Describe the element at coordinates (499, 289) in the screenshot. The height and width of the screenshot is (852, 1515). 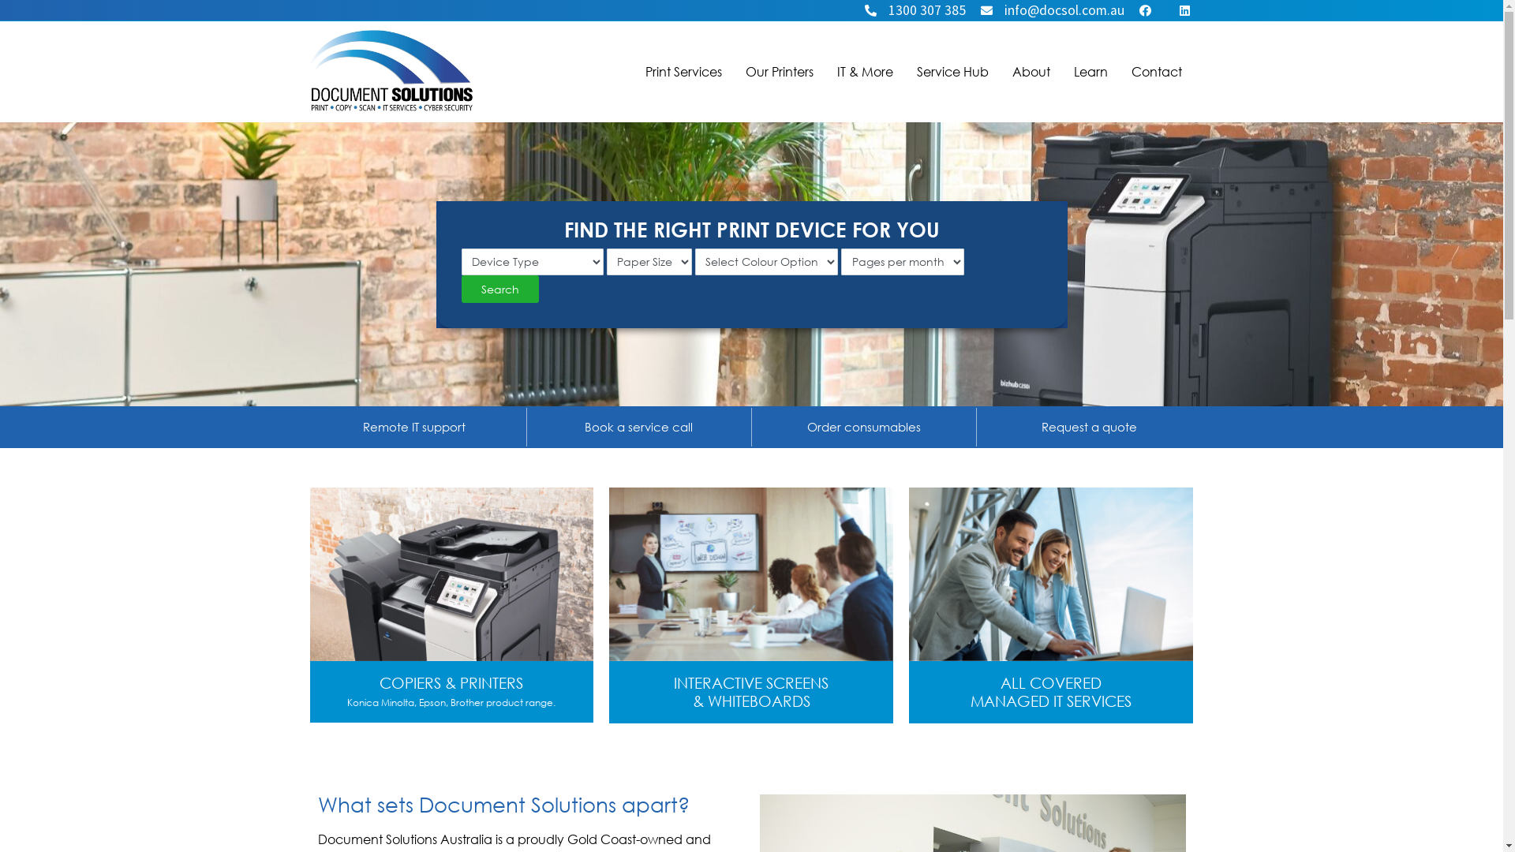
I see `Search` at that location.